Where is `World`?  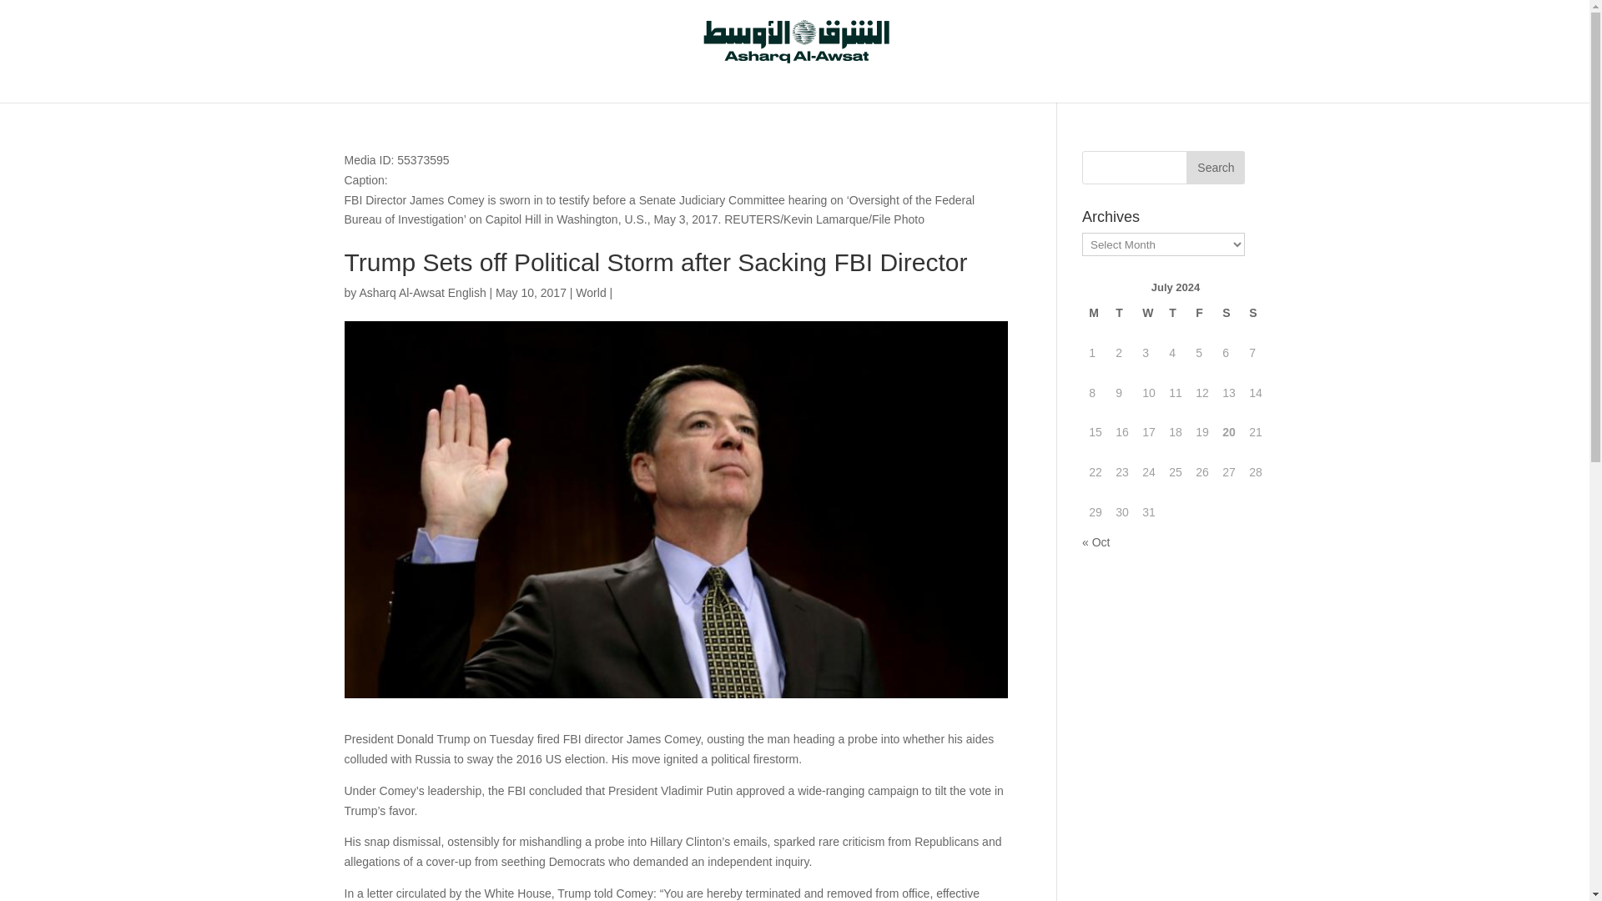 World is located at coordinates (590, 292).